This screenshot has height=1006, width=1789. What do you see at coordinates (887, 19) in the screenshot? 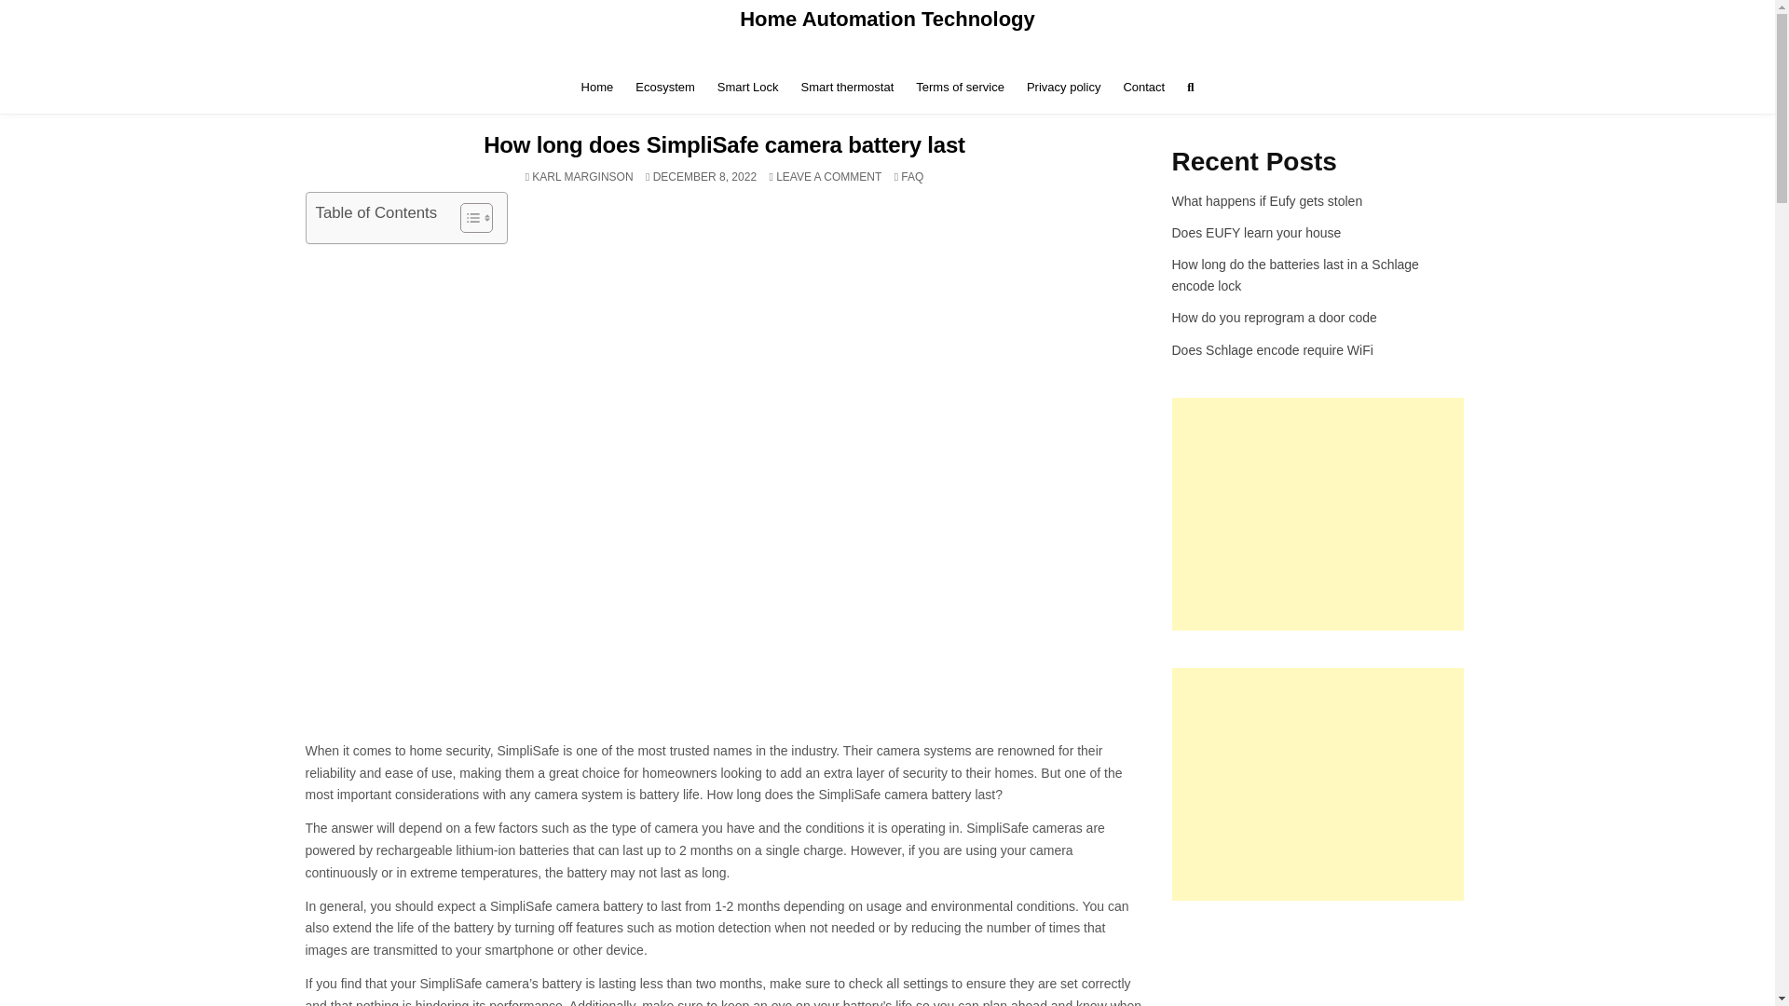
I see `Home Automation Technology` at bounding box center [887, 19].